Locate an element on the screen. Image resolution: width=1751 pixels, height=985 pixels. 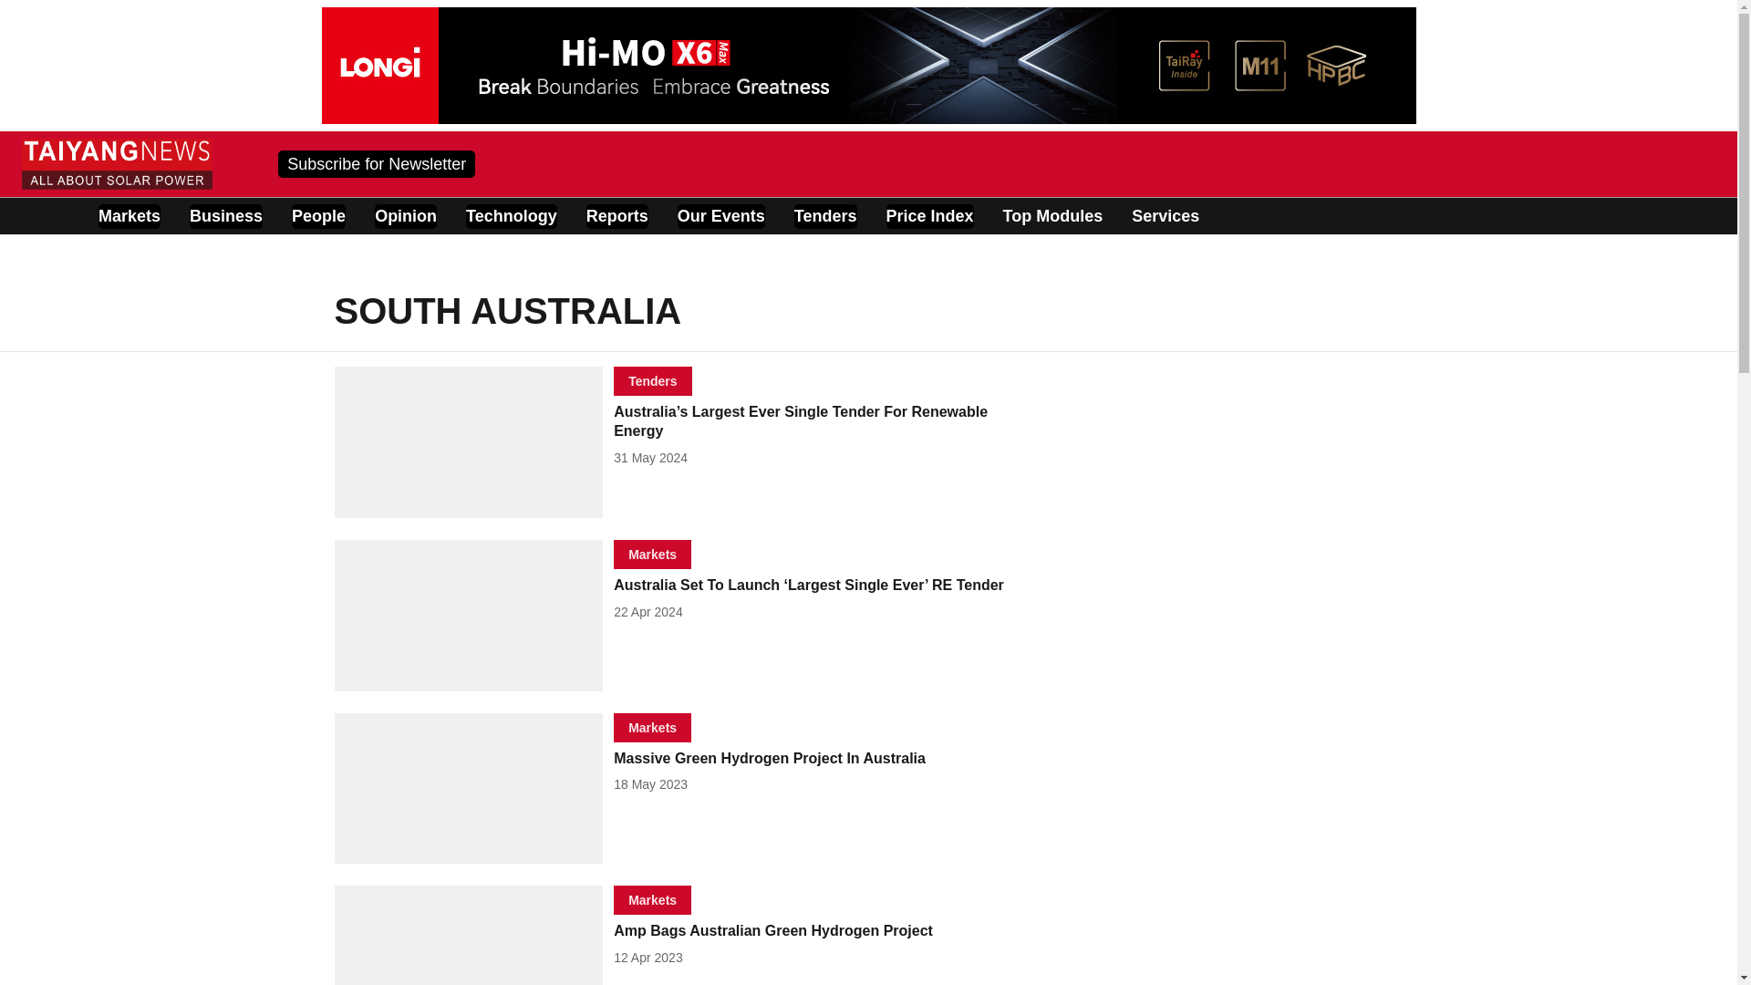
Price Index is located at coordinates (929, 215).